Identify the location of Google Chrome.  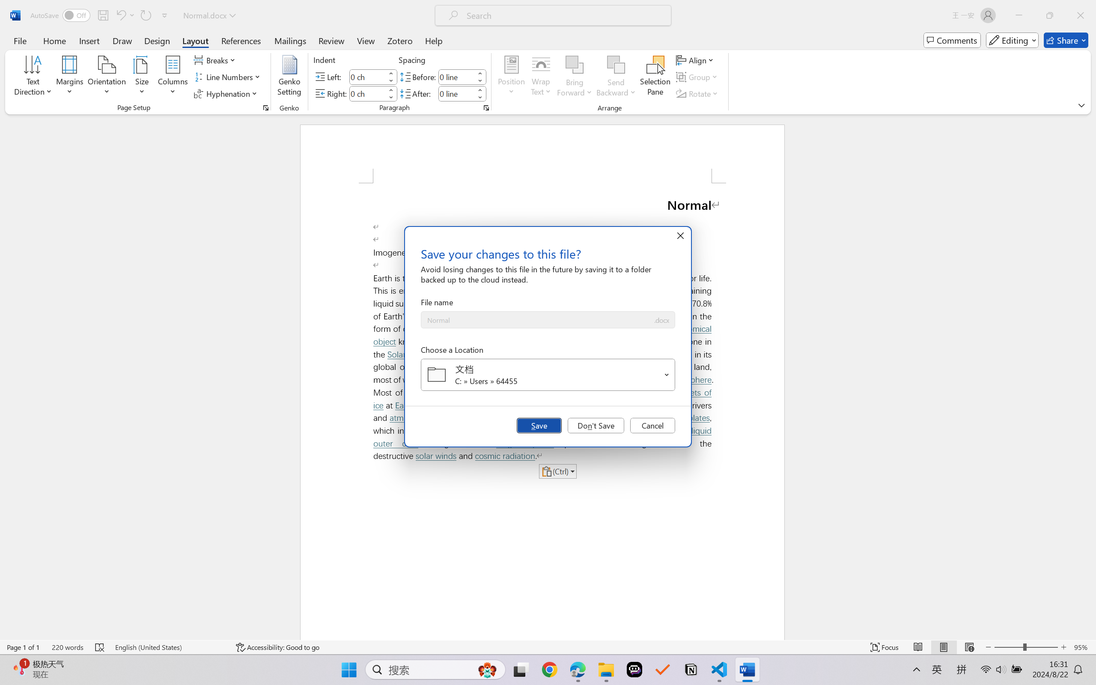
(549, 670).